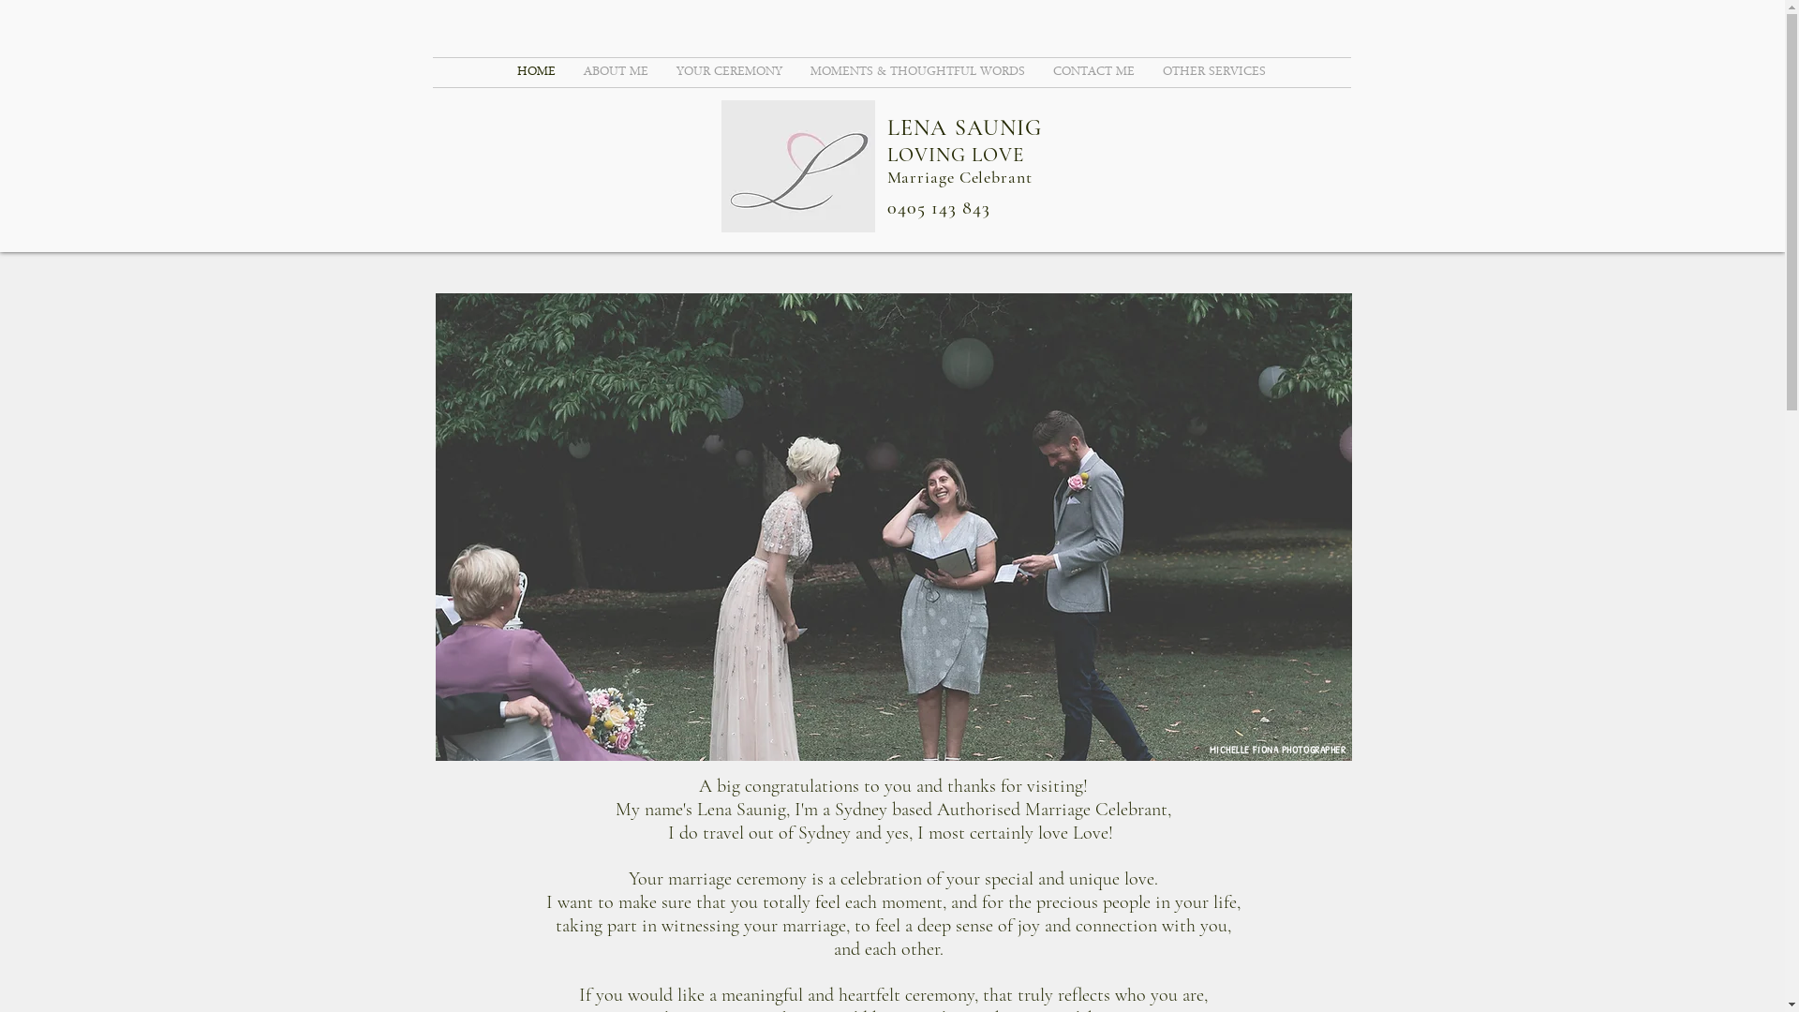 This screenshot has width=1799, height=1012. What do you see at coordinates (935, 208) in the screenshot?
I see ` 0405 143 843` at bounding box center [935, 208].